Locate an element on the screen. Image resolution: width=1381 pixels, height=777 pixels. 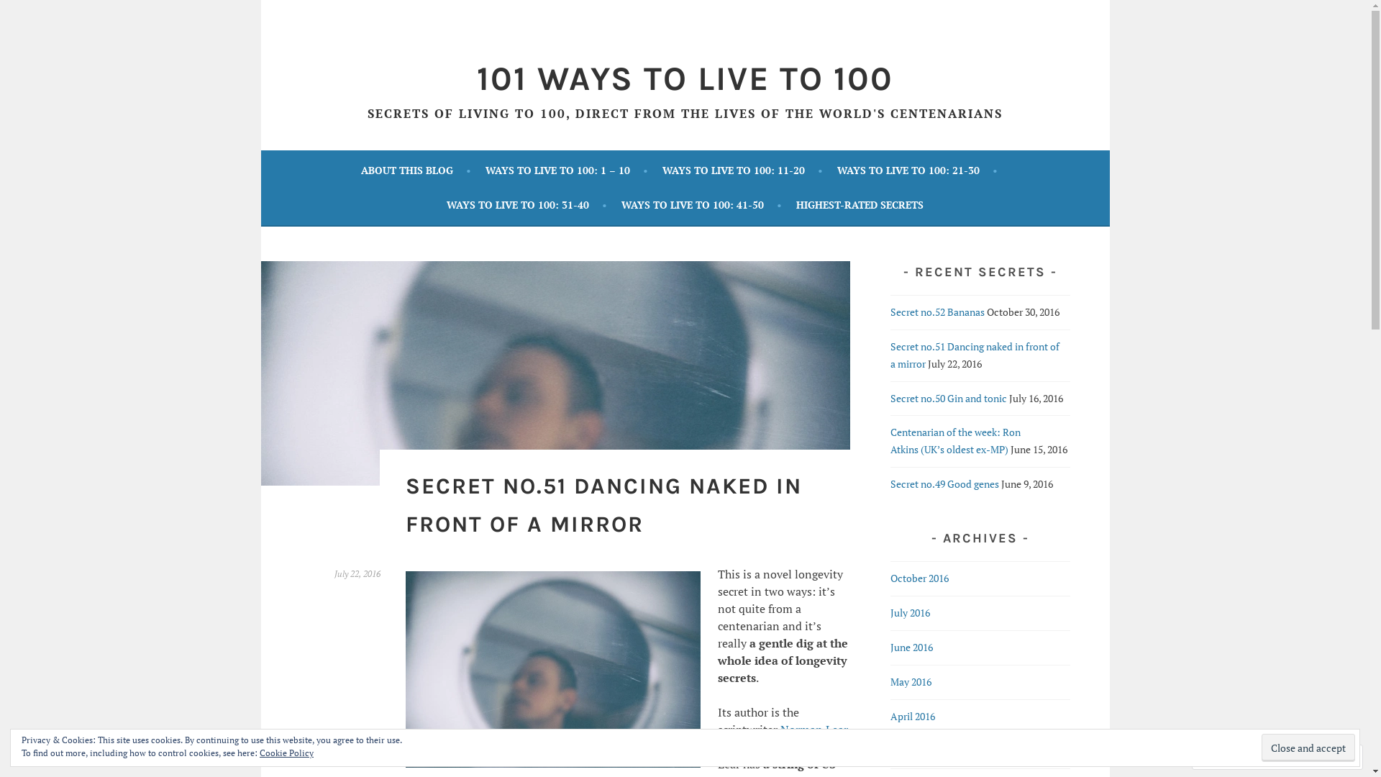
Follow is located at coordinates (1303, 757).